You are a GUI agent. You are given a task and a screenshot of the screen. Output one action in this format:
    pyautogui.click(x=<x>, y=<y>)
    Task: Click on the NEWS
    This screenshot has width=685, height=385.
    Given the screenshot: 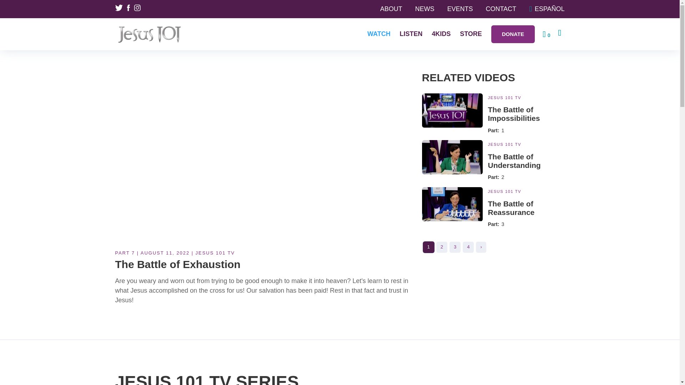 What is the action you would take?
    pyautogui.click(x=425, y=9)
    